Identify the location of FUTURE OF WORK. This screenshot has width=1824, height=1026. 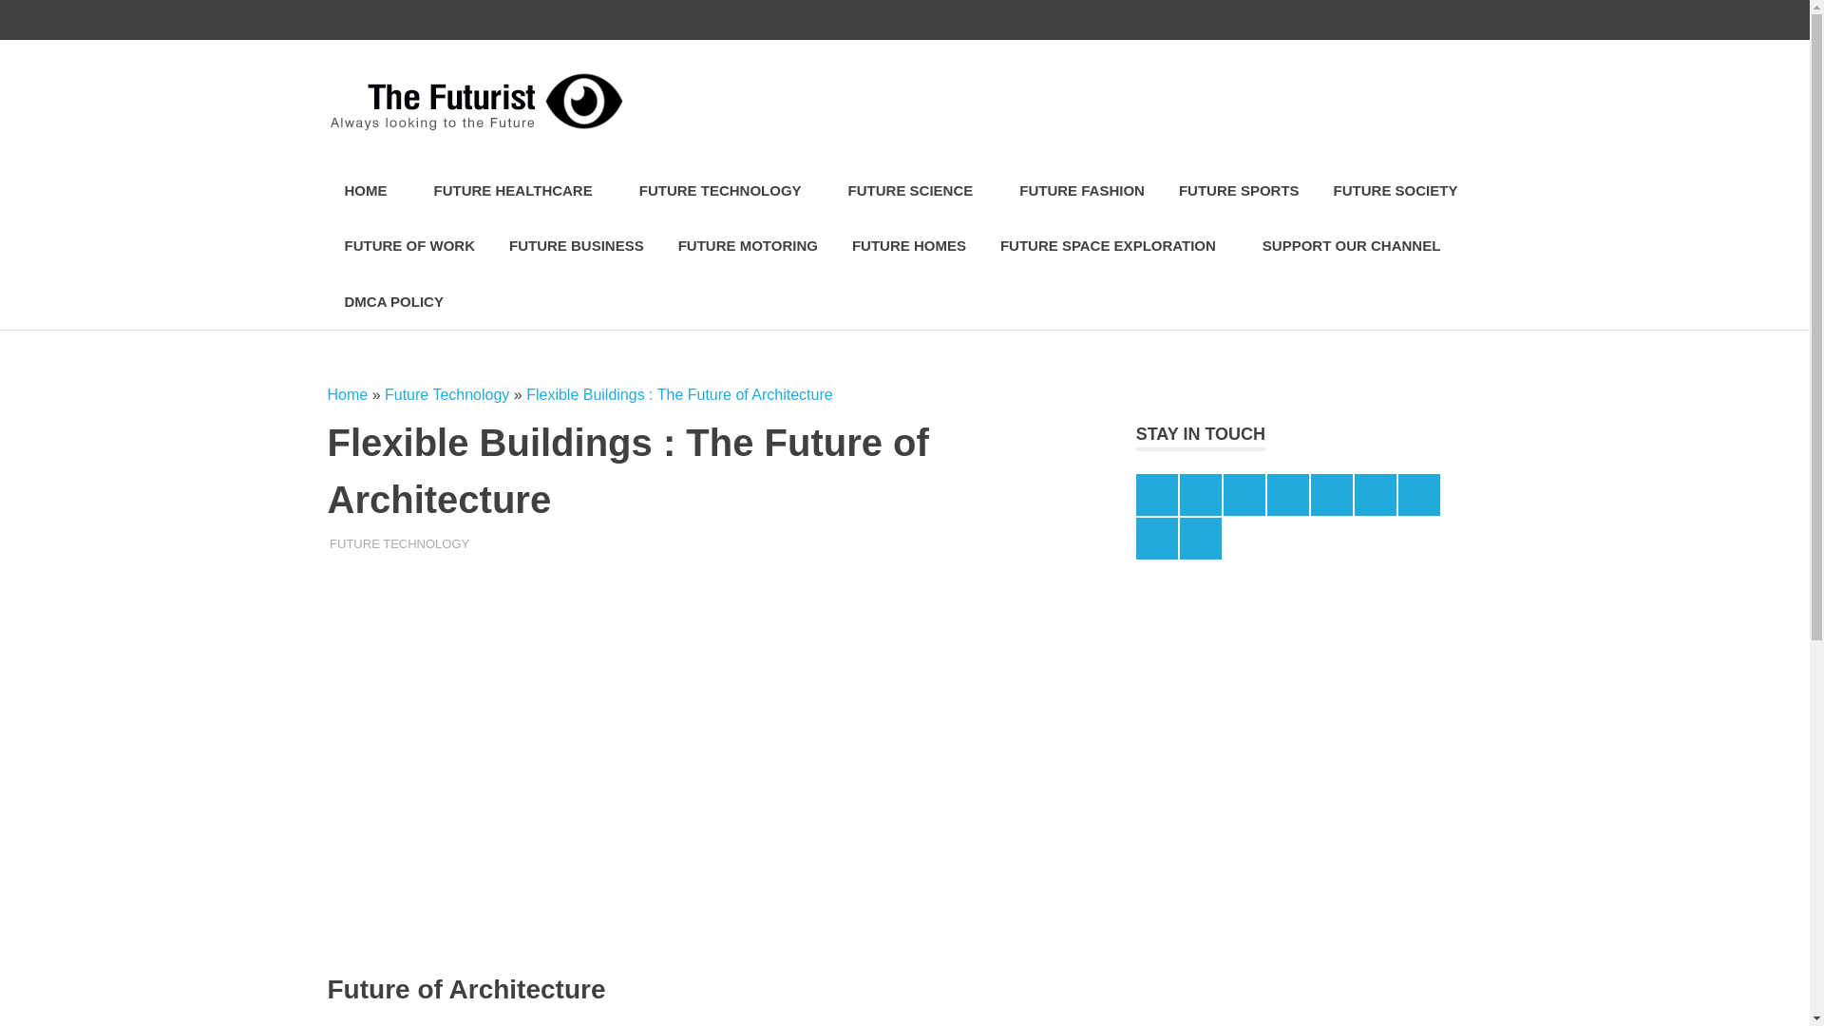
(408, 247).